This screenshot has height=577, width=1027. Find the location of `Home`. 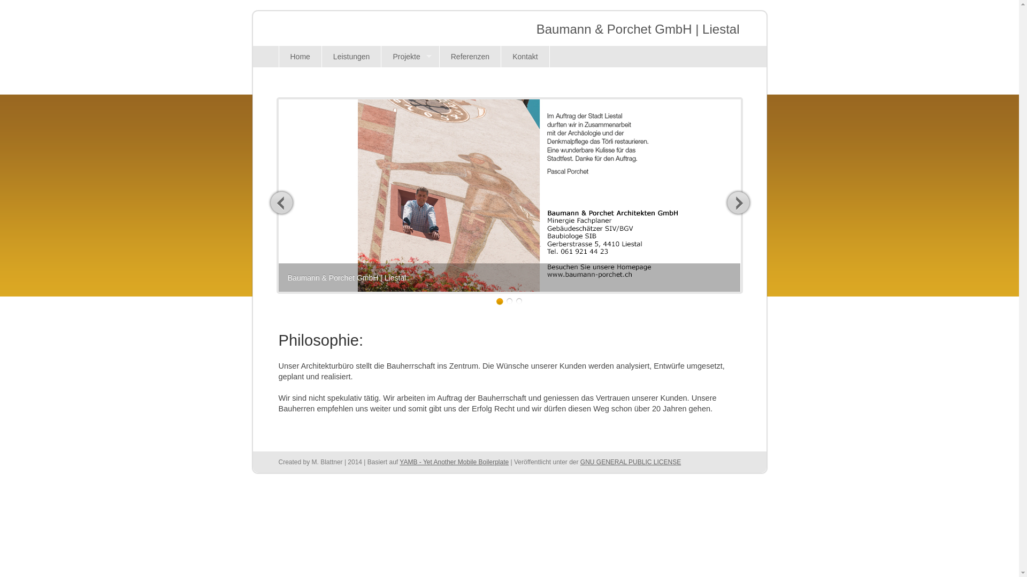

Home is located at coordinates (300, 57).